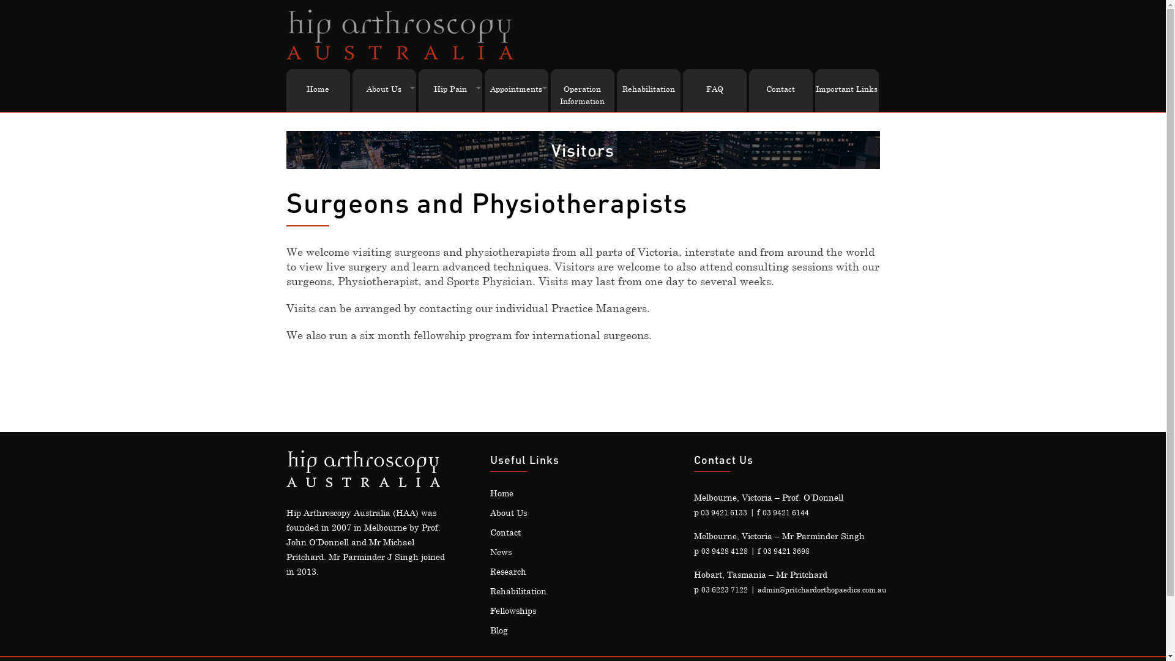 This screenshot has height=661, width=1175. Describe the element at coordinates (501, 552) in the screenshot. I see `News` at that location.